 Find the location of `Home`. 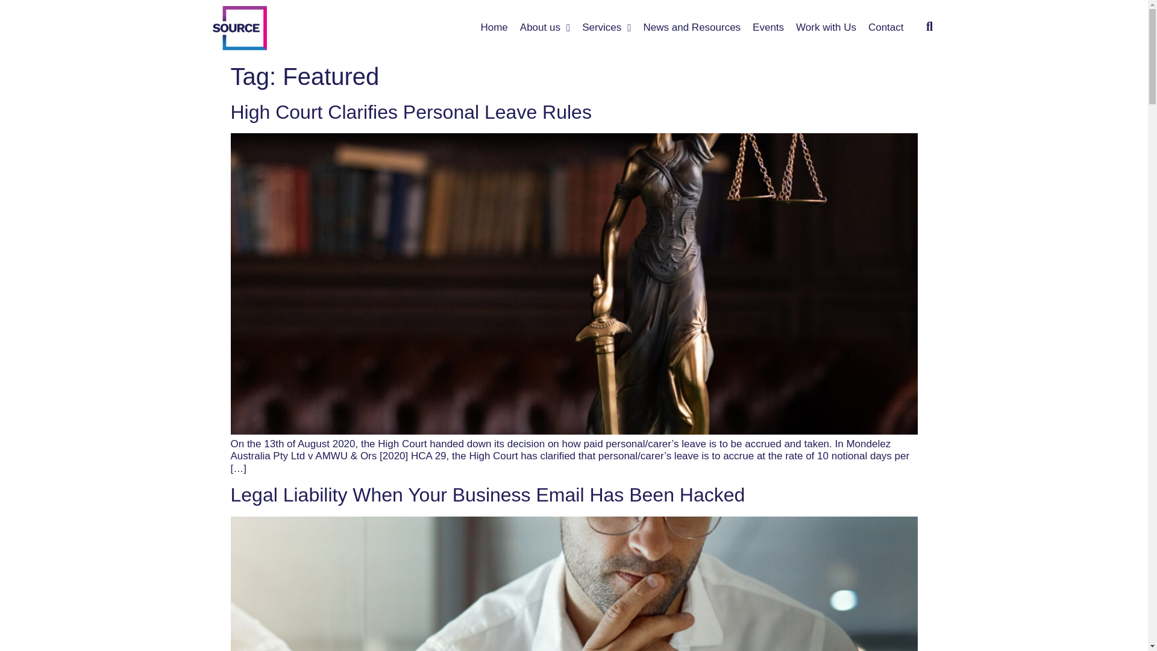

Home is located at coordinates (494, 28).